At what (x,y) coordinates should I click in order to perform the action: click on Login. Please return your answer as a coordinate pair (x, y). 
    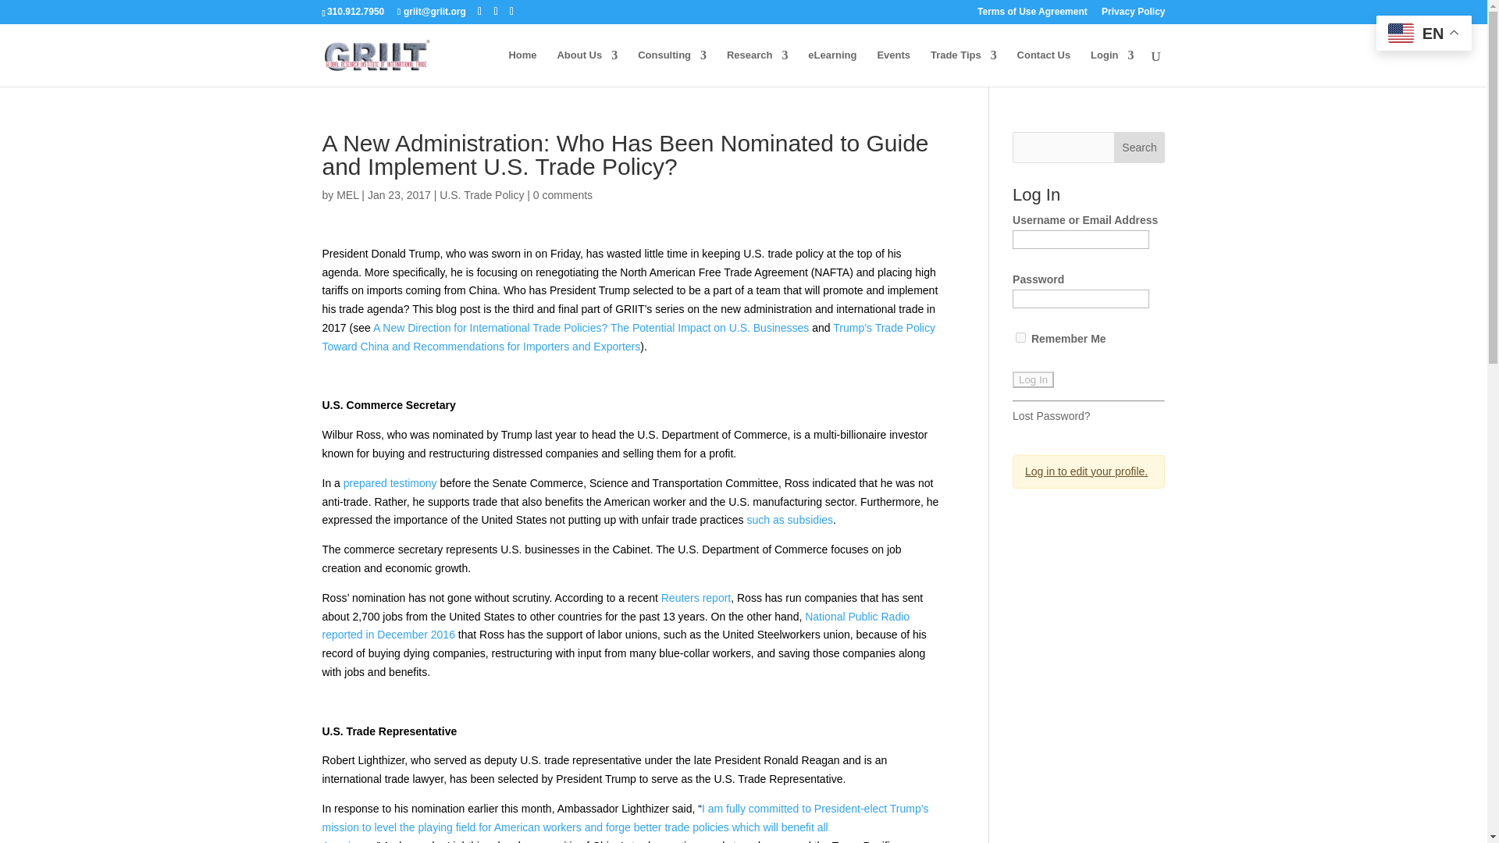
    Looking at the image, I should click on (1112, 68).